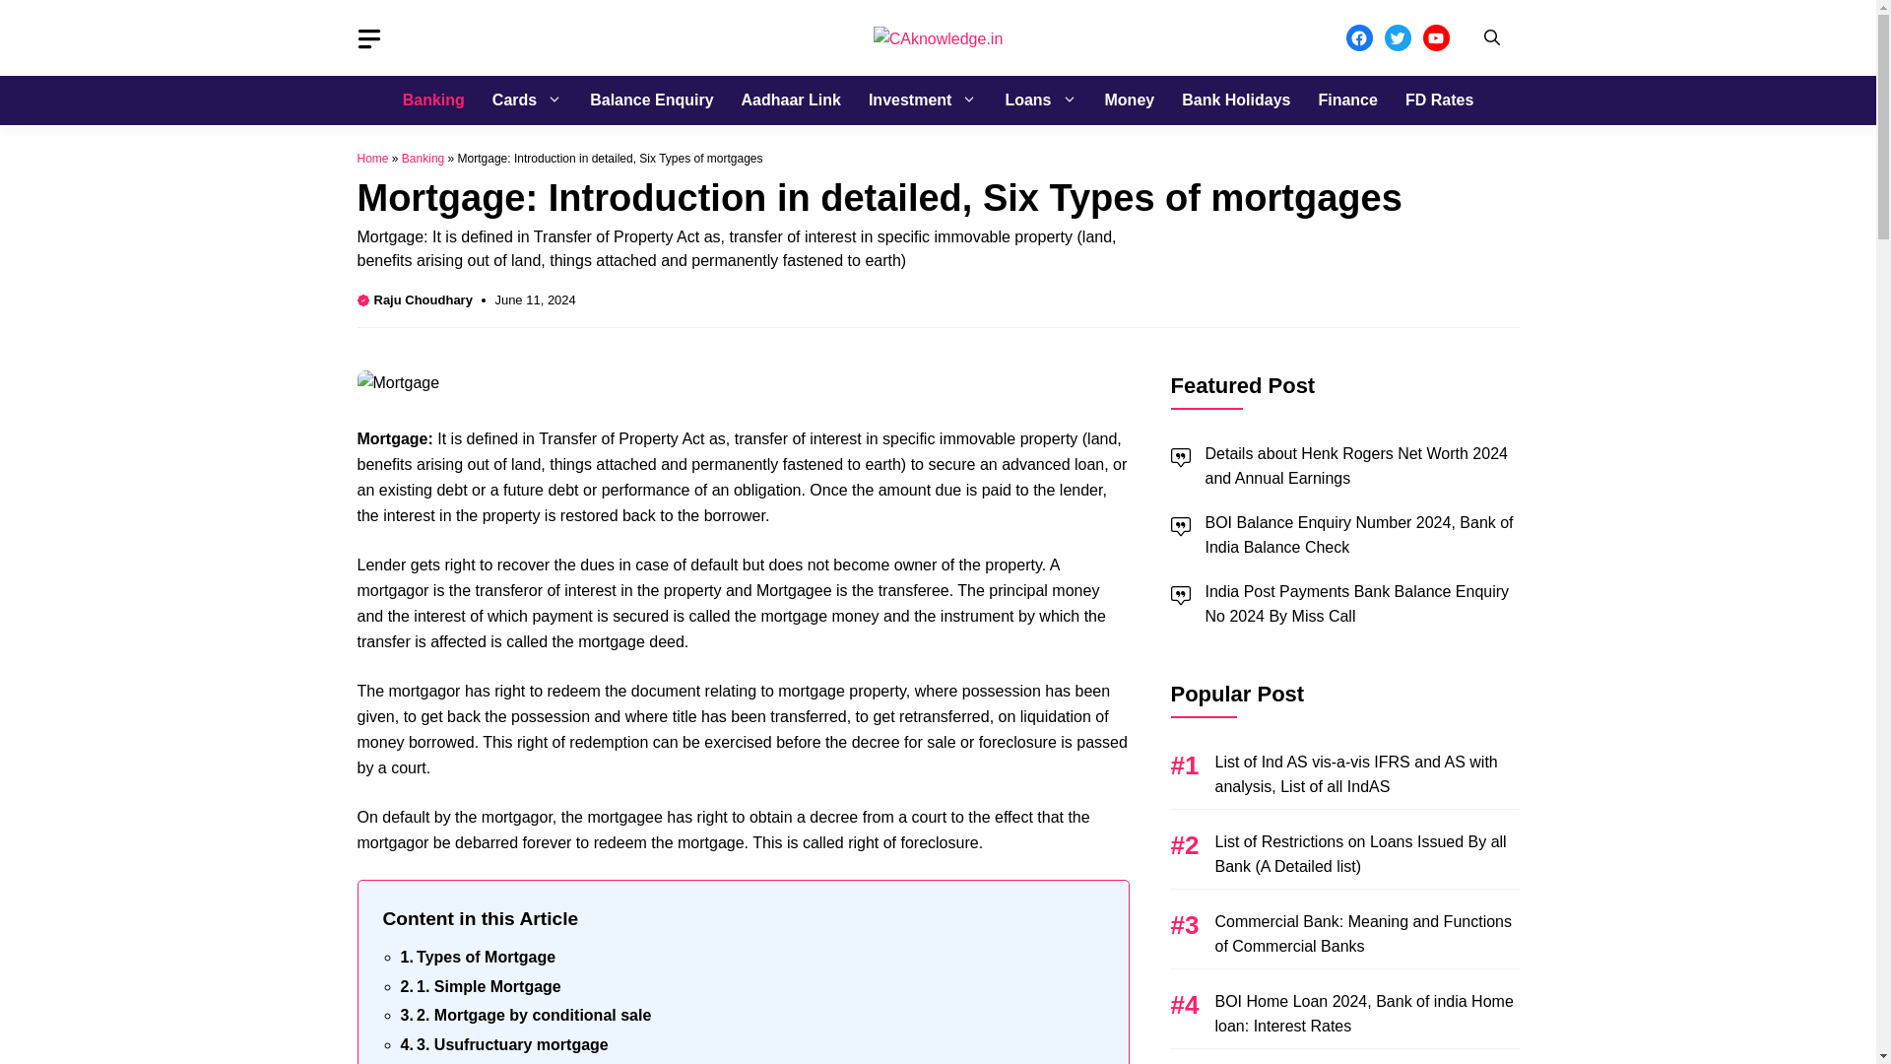 This screenshot has width=1891, height=1064. I want to click on Money, so click(1129, 100).